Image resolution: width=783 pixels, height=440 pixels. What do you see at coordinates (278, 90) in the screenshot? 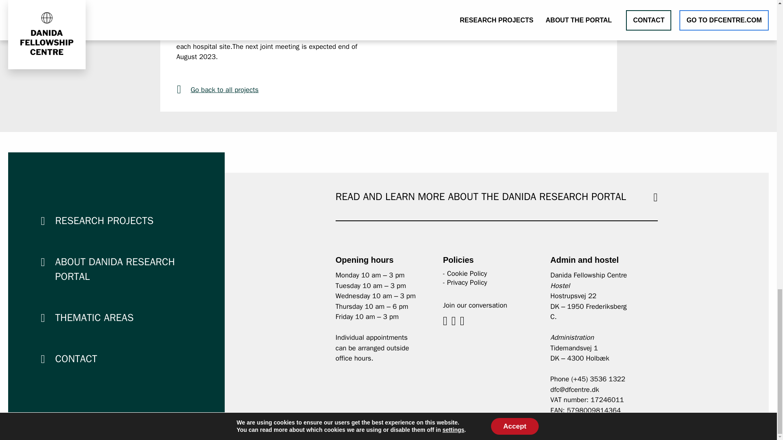
I see `Go back to all projects` at bounding box center [278, 90].